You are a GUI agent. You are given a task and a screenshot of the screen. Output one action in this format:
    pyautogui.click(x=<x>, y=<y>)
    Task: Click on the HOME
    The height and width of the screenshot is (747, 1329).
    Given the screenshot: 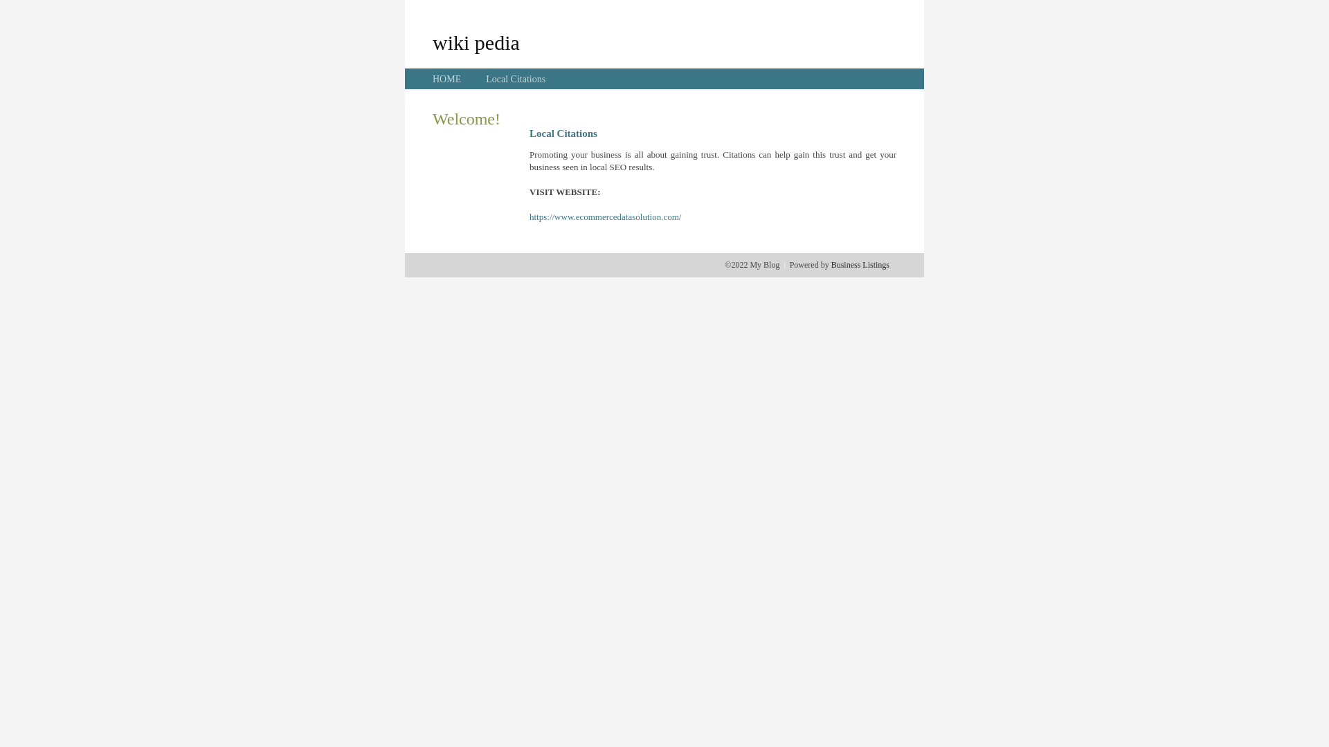 What is the action you would take?
    pyautogui.click(x=447, y=79)
    